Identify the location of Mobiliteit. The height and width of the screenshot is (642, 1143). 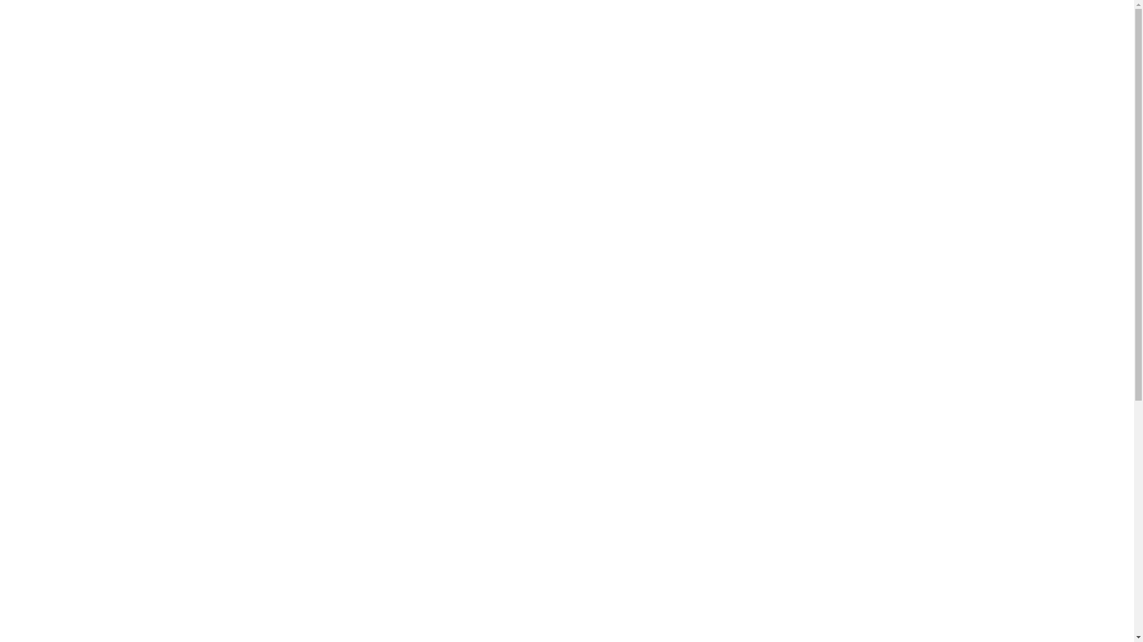
(71, 635).